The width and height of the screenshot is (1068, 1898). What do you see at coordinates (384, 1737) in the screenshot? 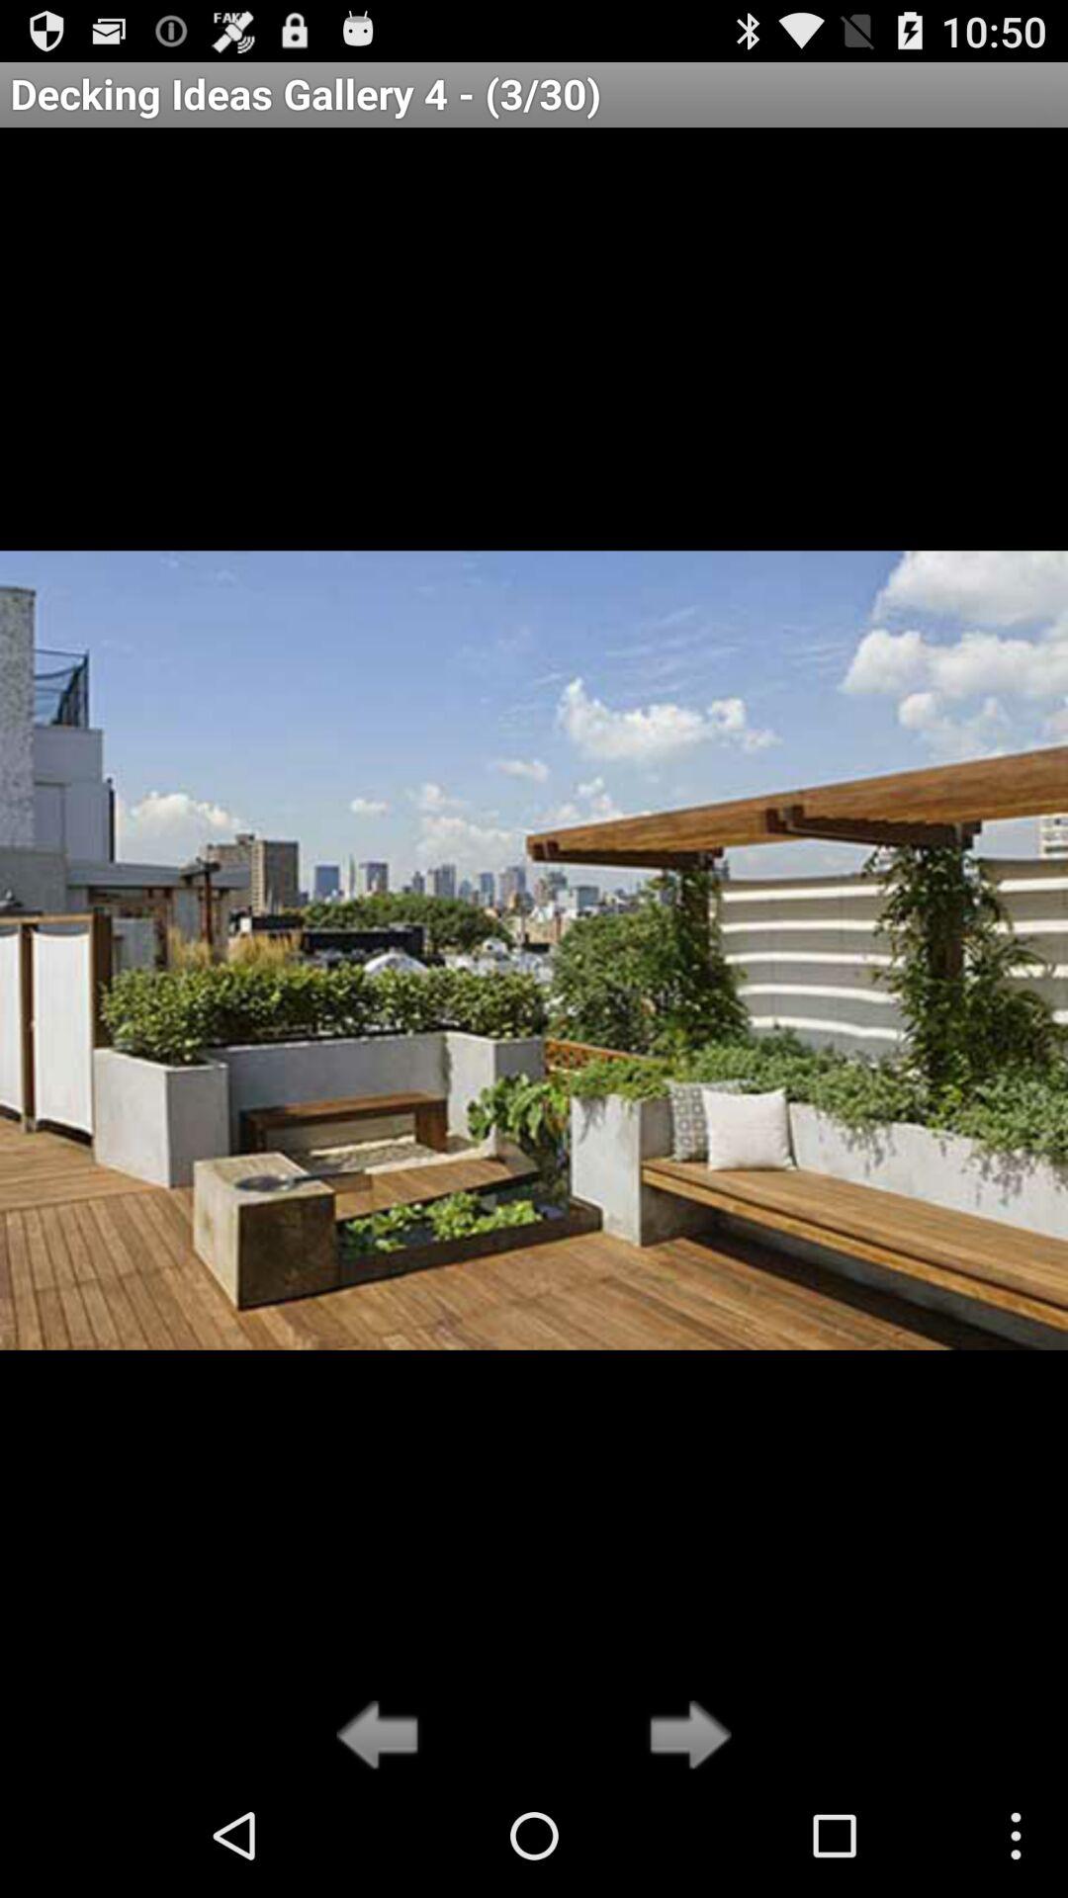
I see `go to previous` at bounding box center [384, 1737].